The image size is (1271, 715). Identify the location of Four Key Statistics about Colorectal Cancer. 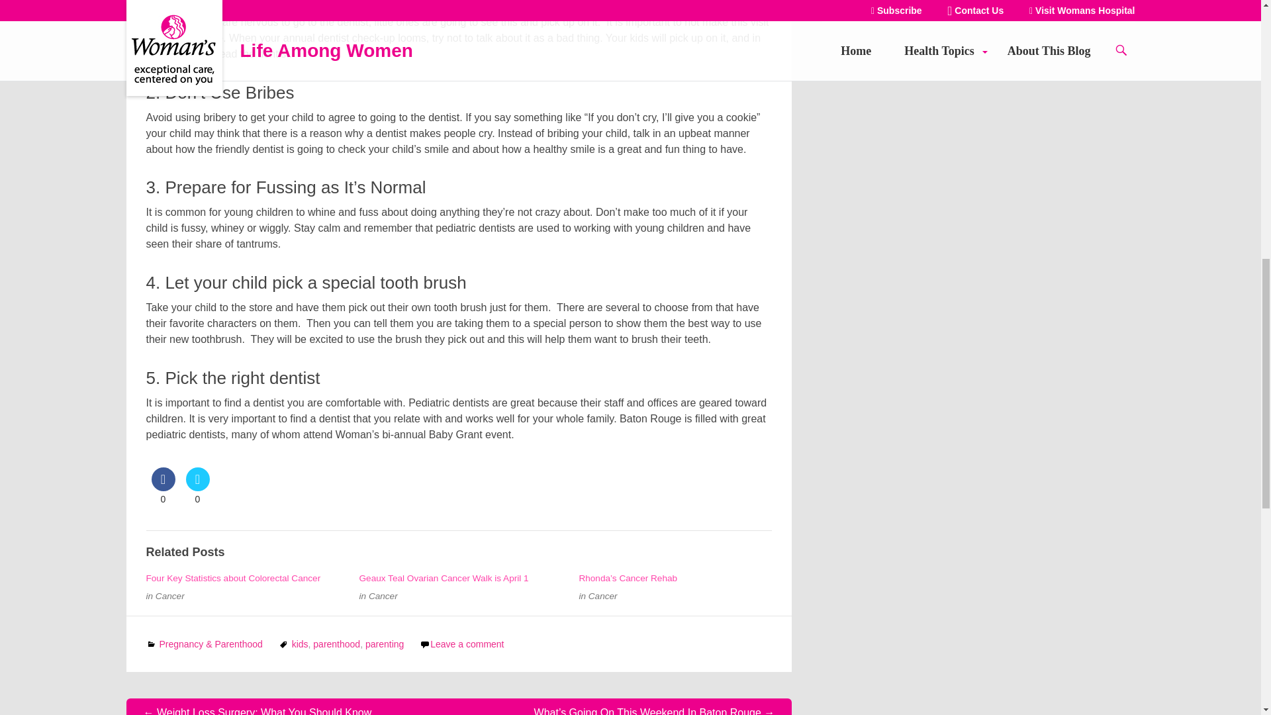
(233, 579).